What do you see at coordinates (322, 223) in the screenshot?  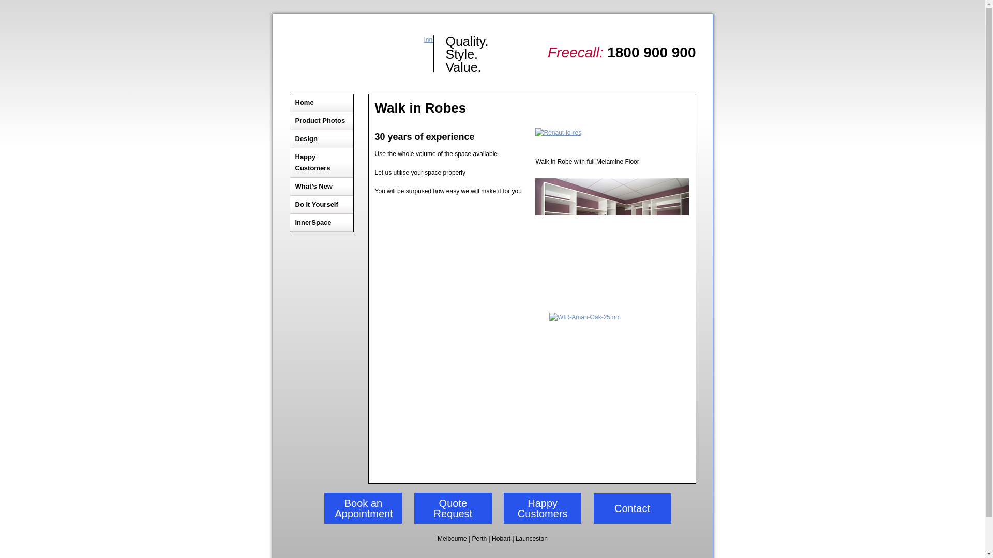 I see `InnerSpace` at bounding box center [322, 223].